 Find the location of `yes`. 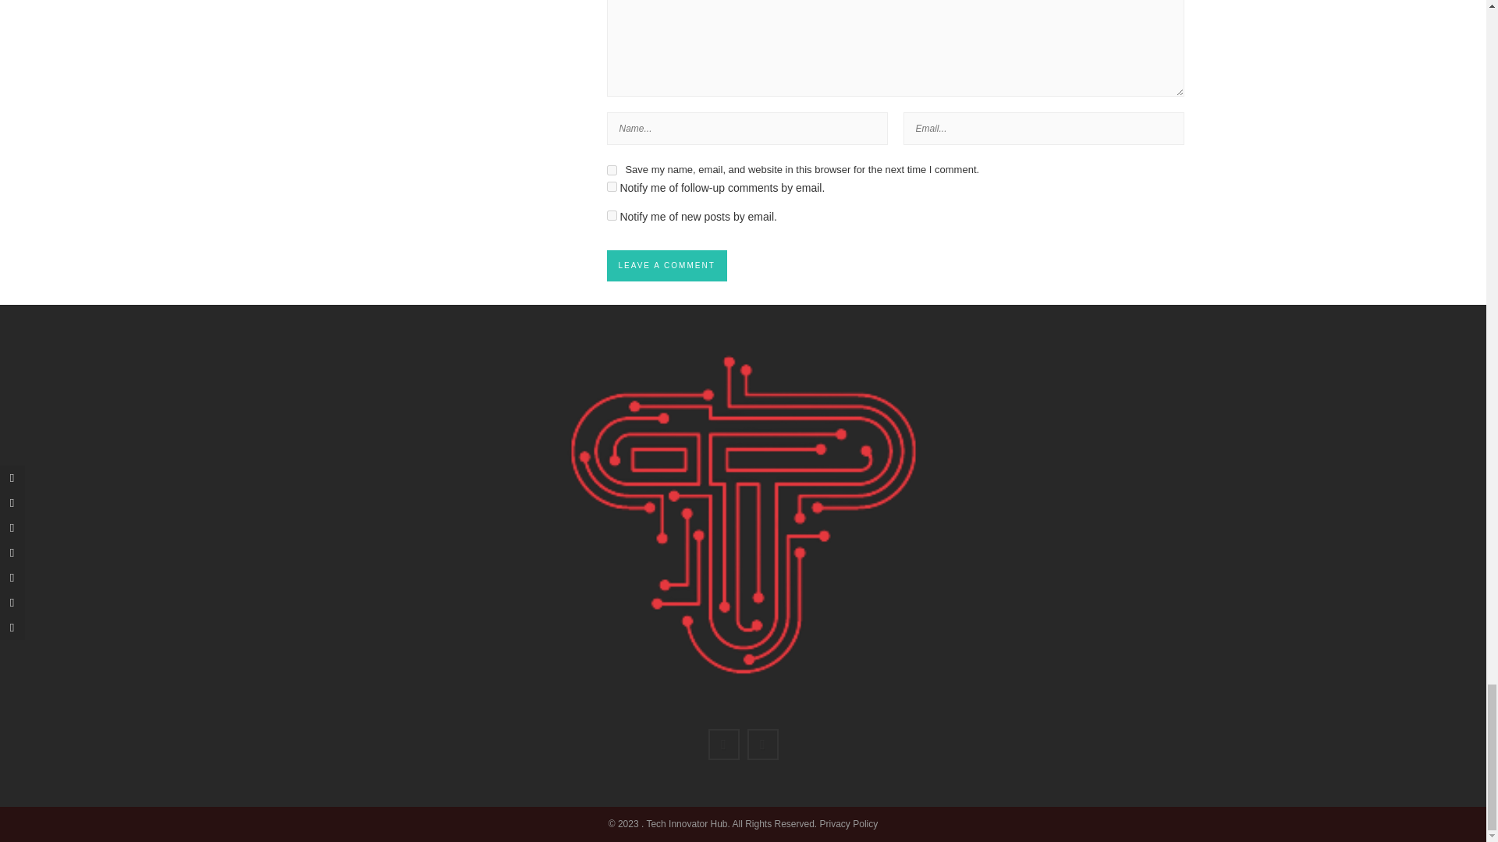

yes is located at coordinates (612, 170).